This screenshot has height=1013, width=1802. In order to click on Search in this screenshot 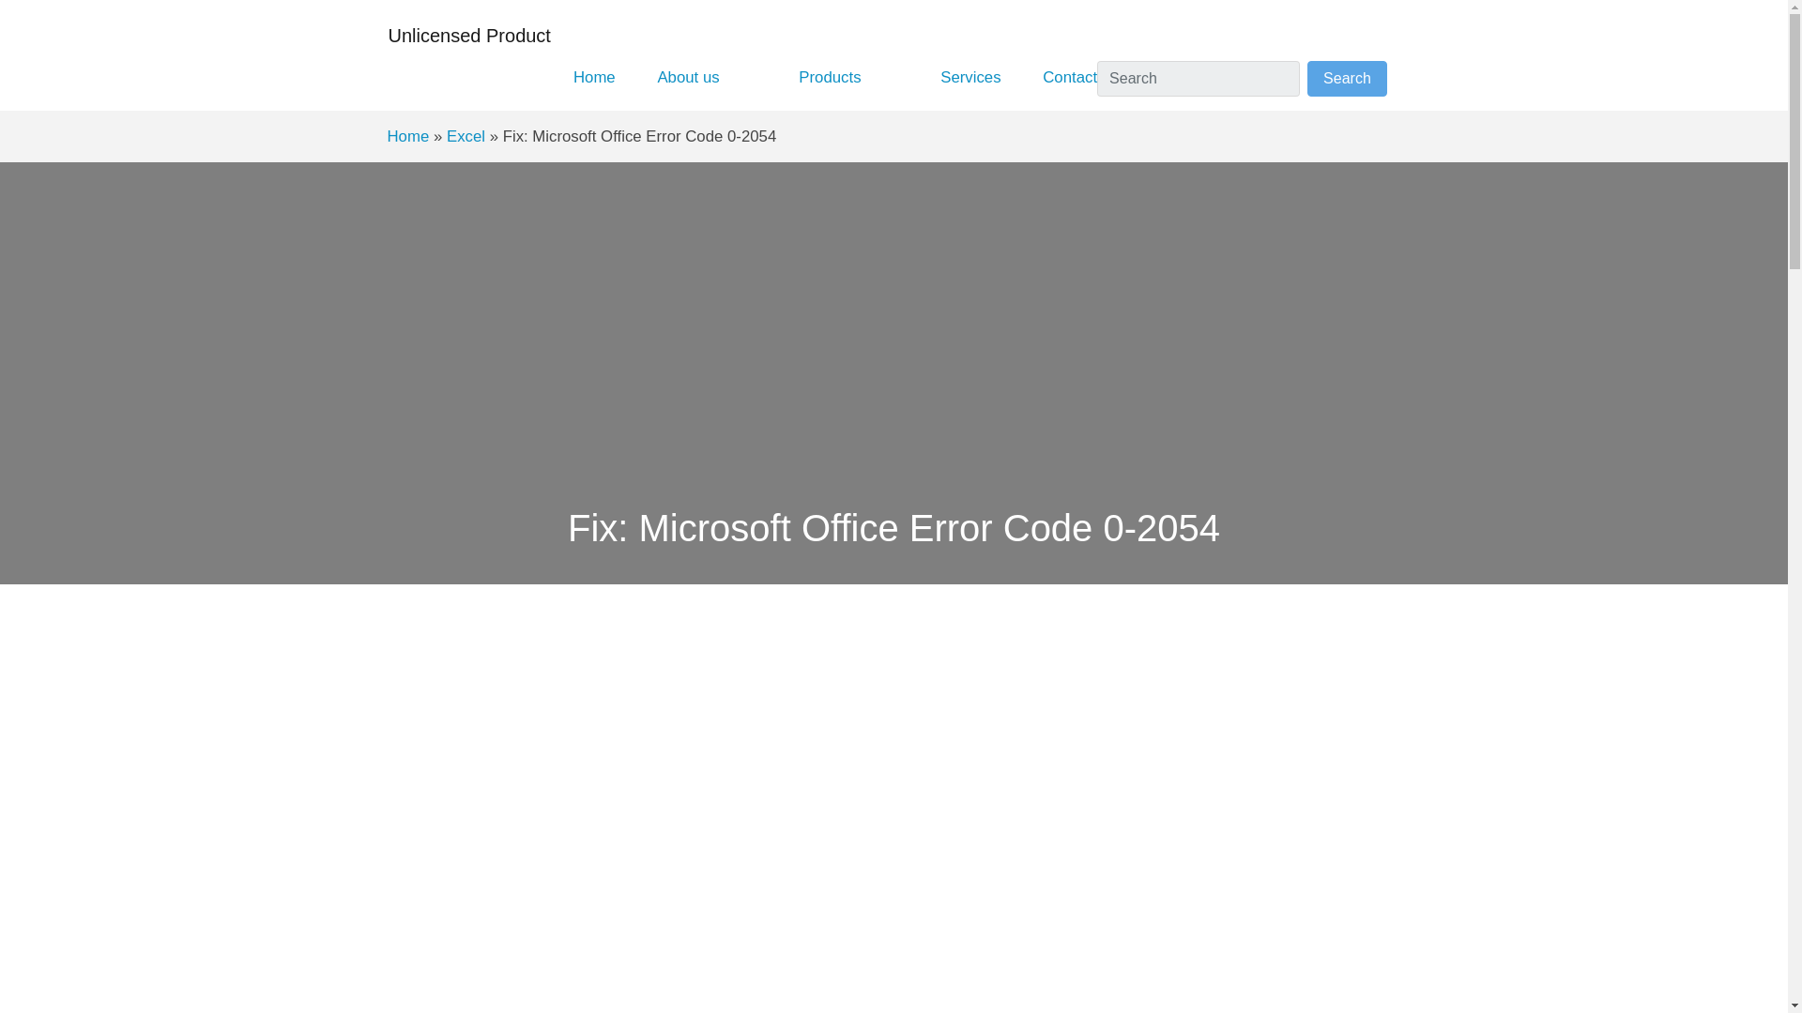, I will do `click(1348, 78)`.